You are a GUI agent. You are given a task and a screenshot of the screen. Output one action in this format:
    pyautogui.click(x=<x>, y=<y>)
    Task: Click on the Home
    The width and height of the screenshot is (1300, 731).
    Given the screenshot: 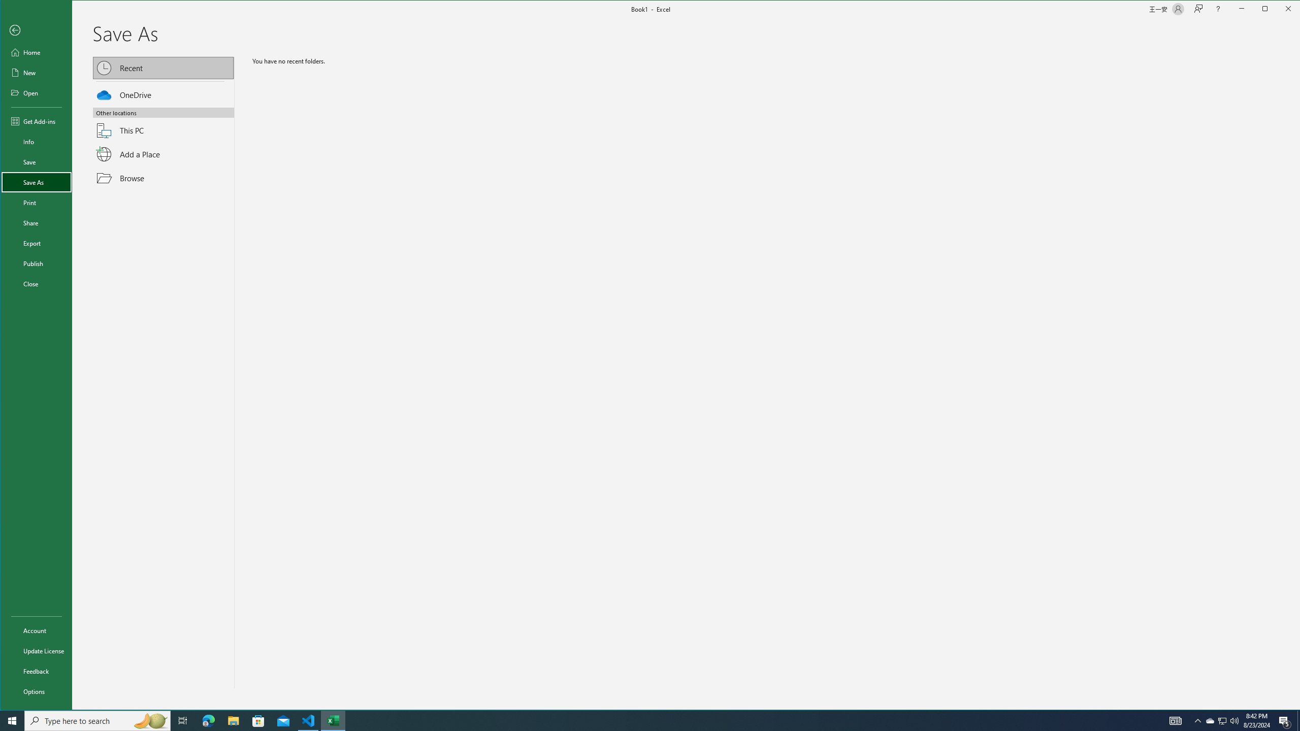 What is the action you would take?
    pyautogui.click(x=36, y=283)
    